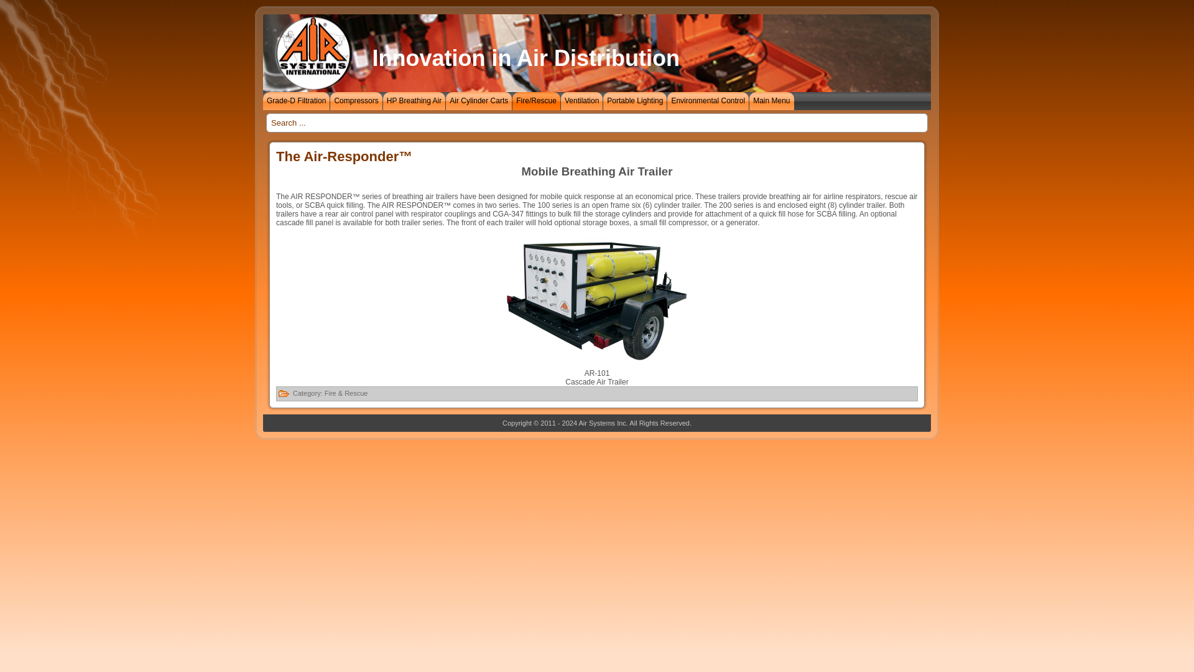 This screenshot has width=1194, height=672. What do you see at coordinates (597, 123) in the screenshot?
I see `Search ...` at bounding box center [597, 123].